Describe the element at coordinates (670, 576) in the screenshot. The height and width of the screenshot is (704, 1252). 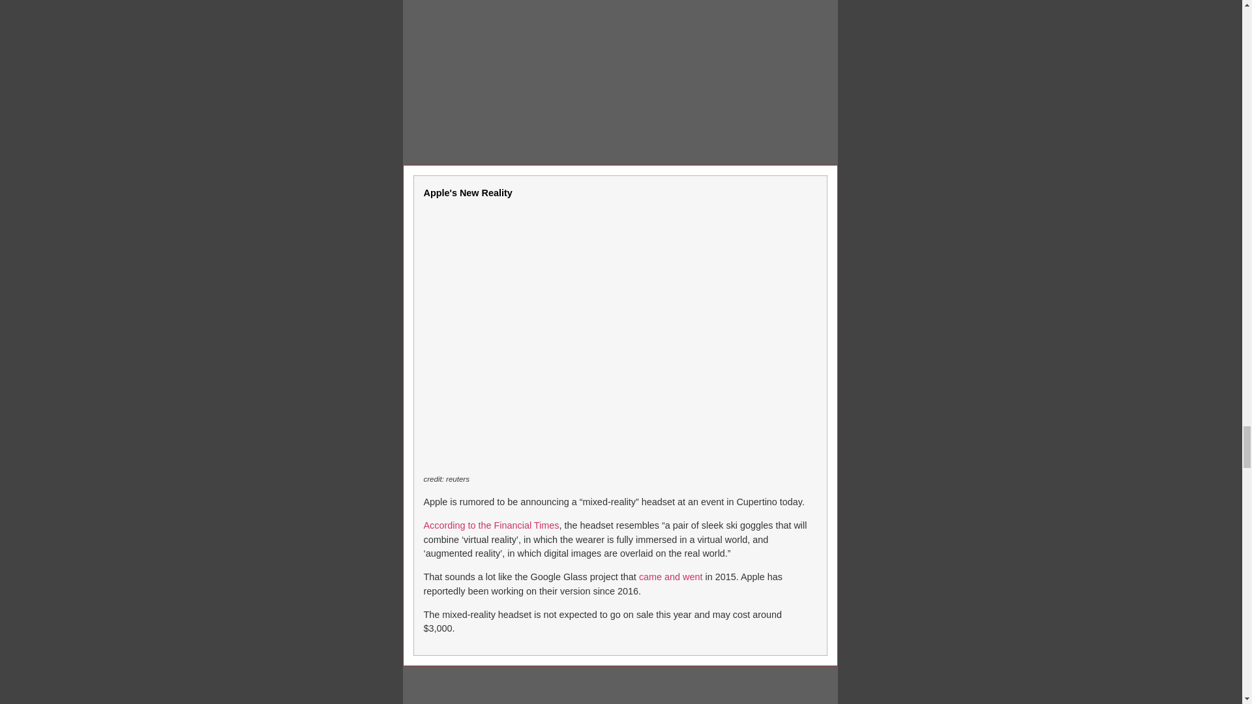
I see `came and went` at that location.